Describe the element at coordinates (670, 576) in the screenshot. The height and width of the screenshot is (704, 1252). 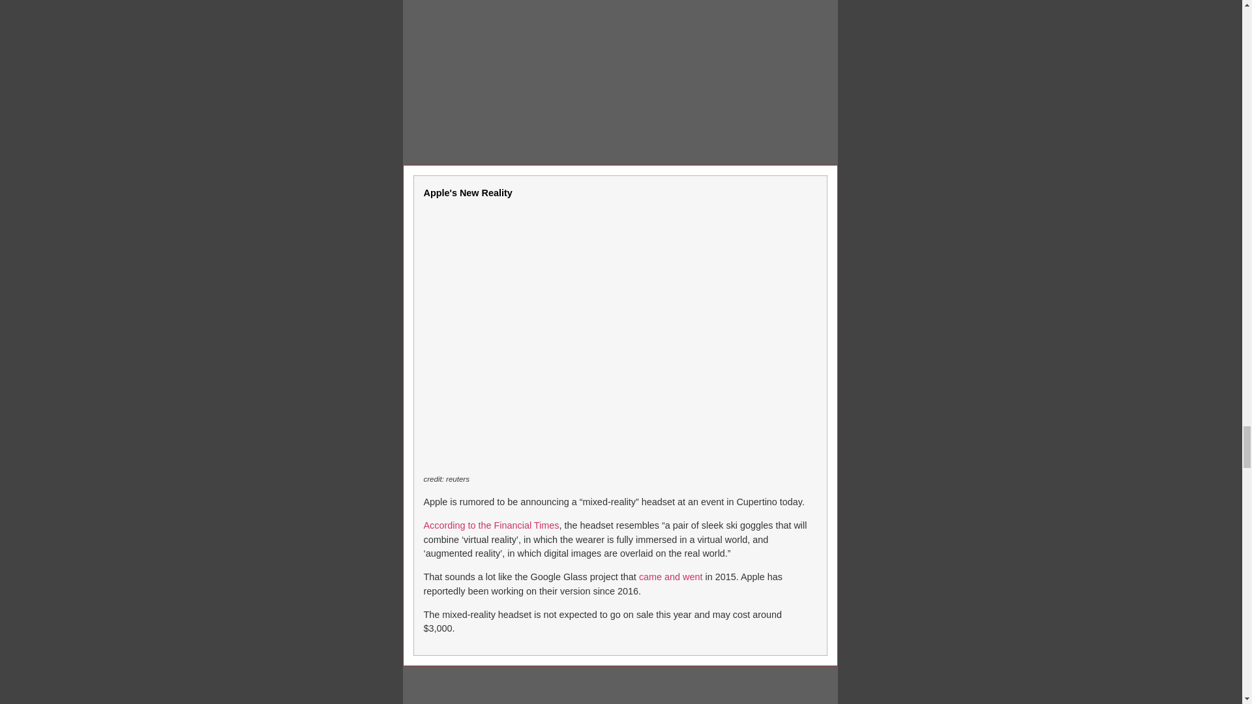
I see `came and went` at that location.